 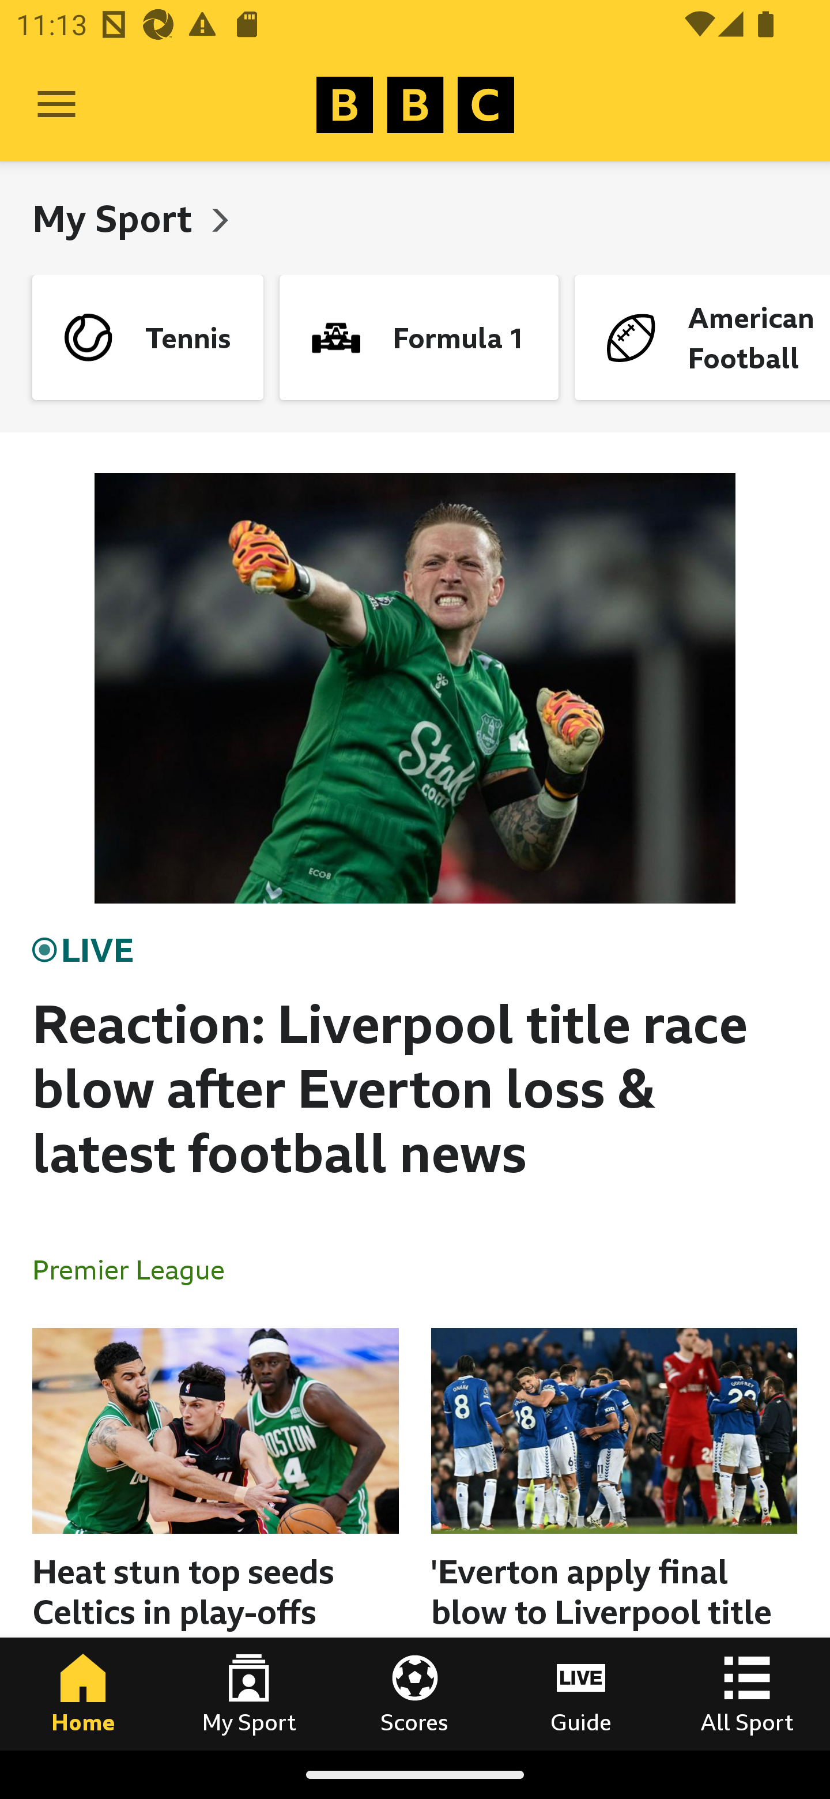 What do you see at coordinates (747, 1693) in the screenshot?
I see `All Sport` at bounding box center [747, 1693].